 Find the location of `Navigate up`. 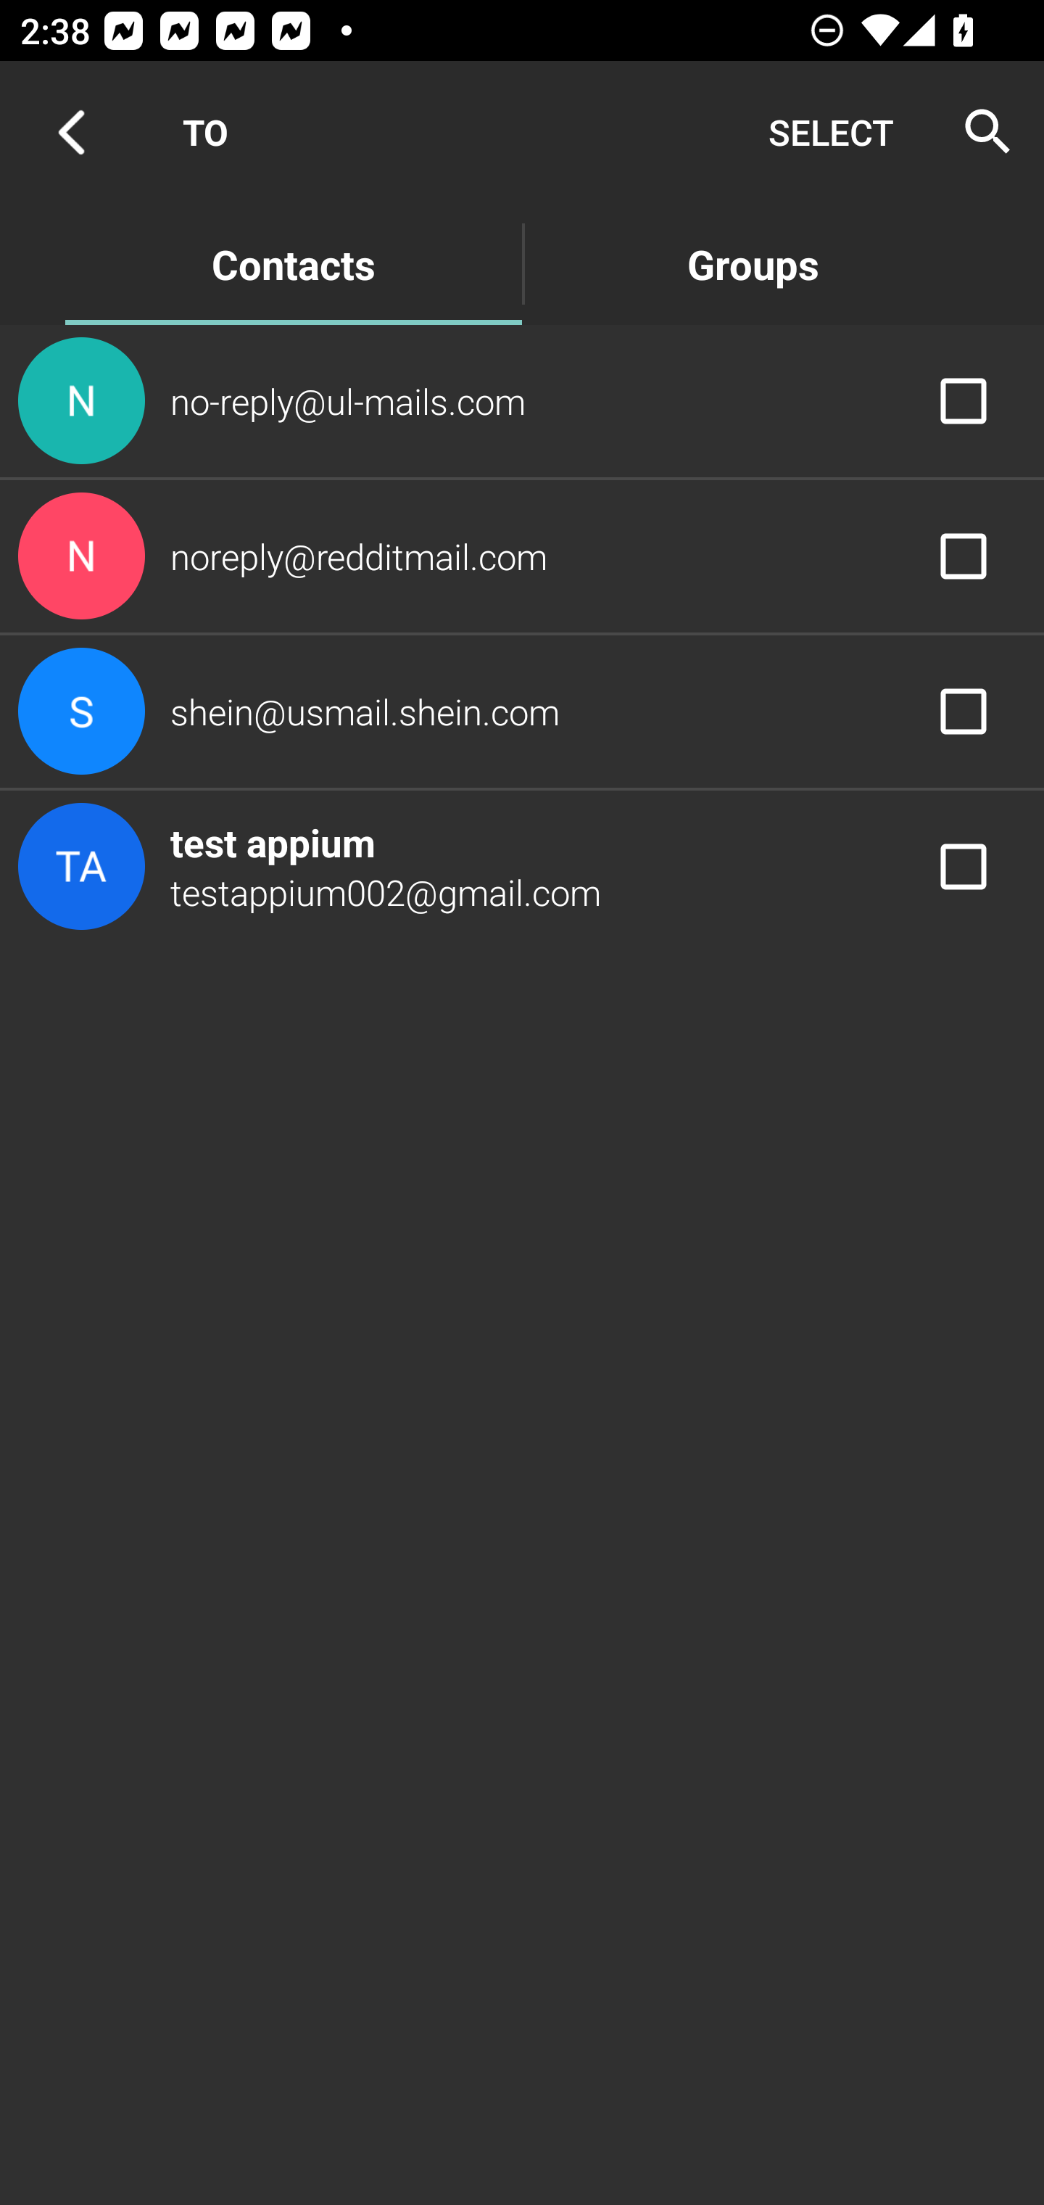

Navigate up is located at coordinates (71, 132).